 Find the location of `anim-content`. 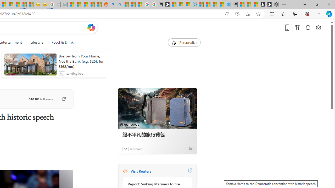

anim-content is located at coordinates (30, 67).